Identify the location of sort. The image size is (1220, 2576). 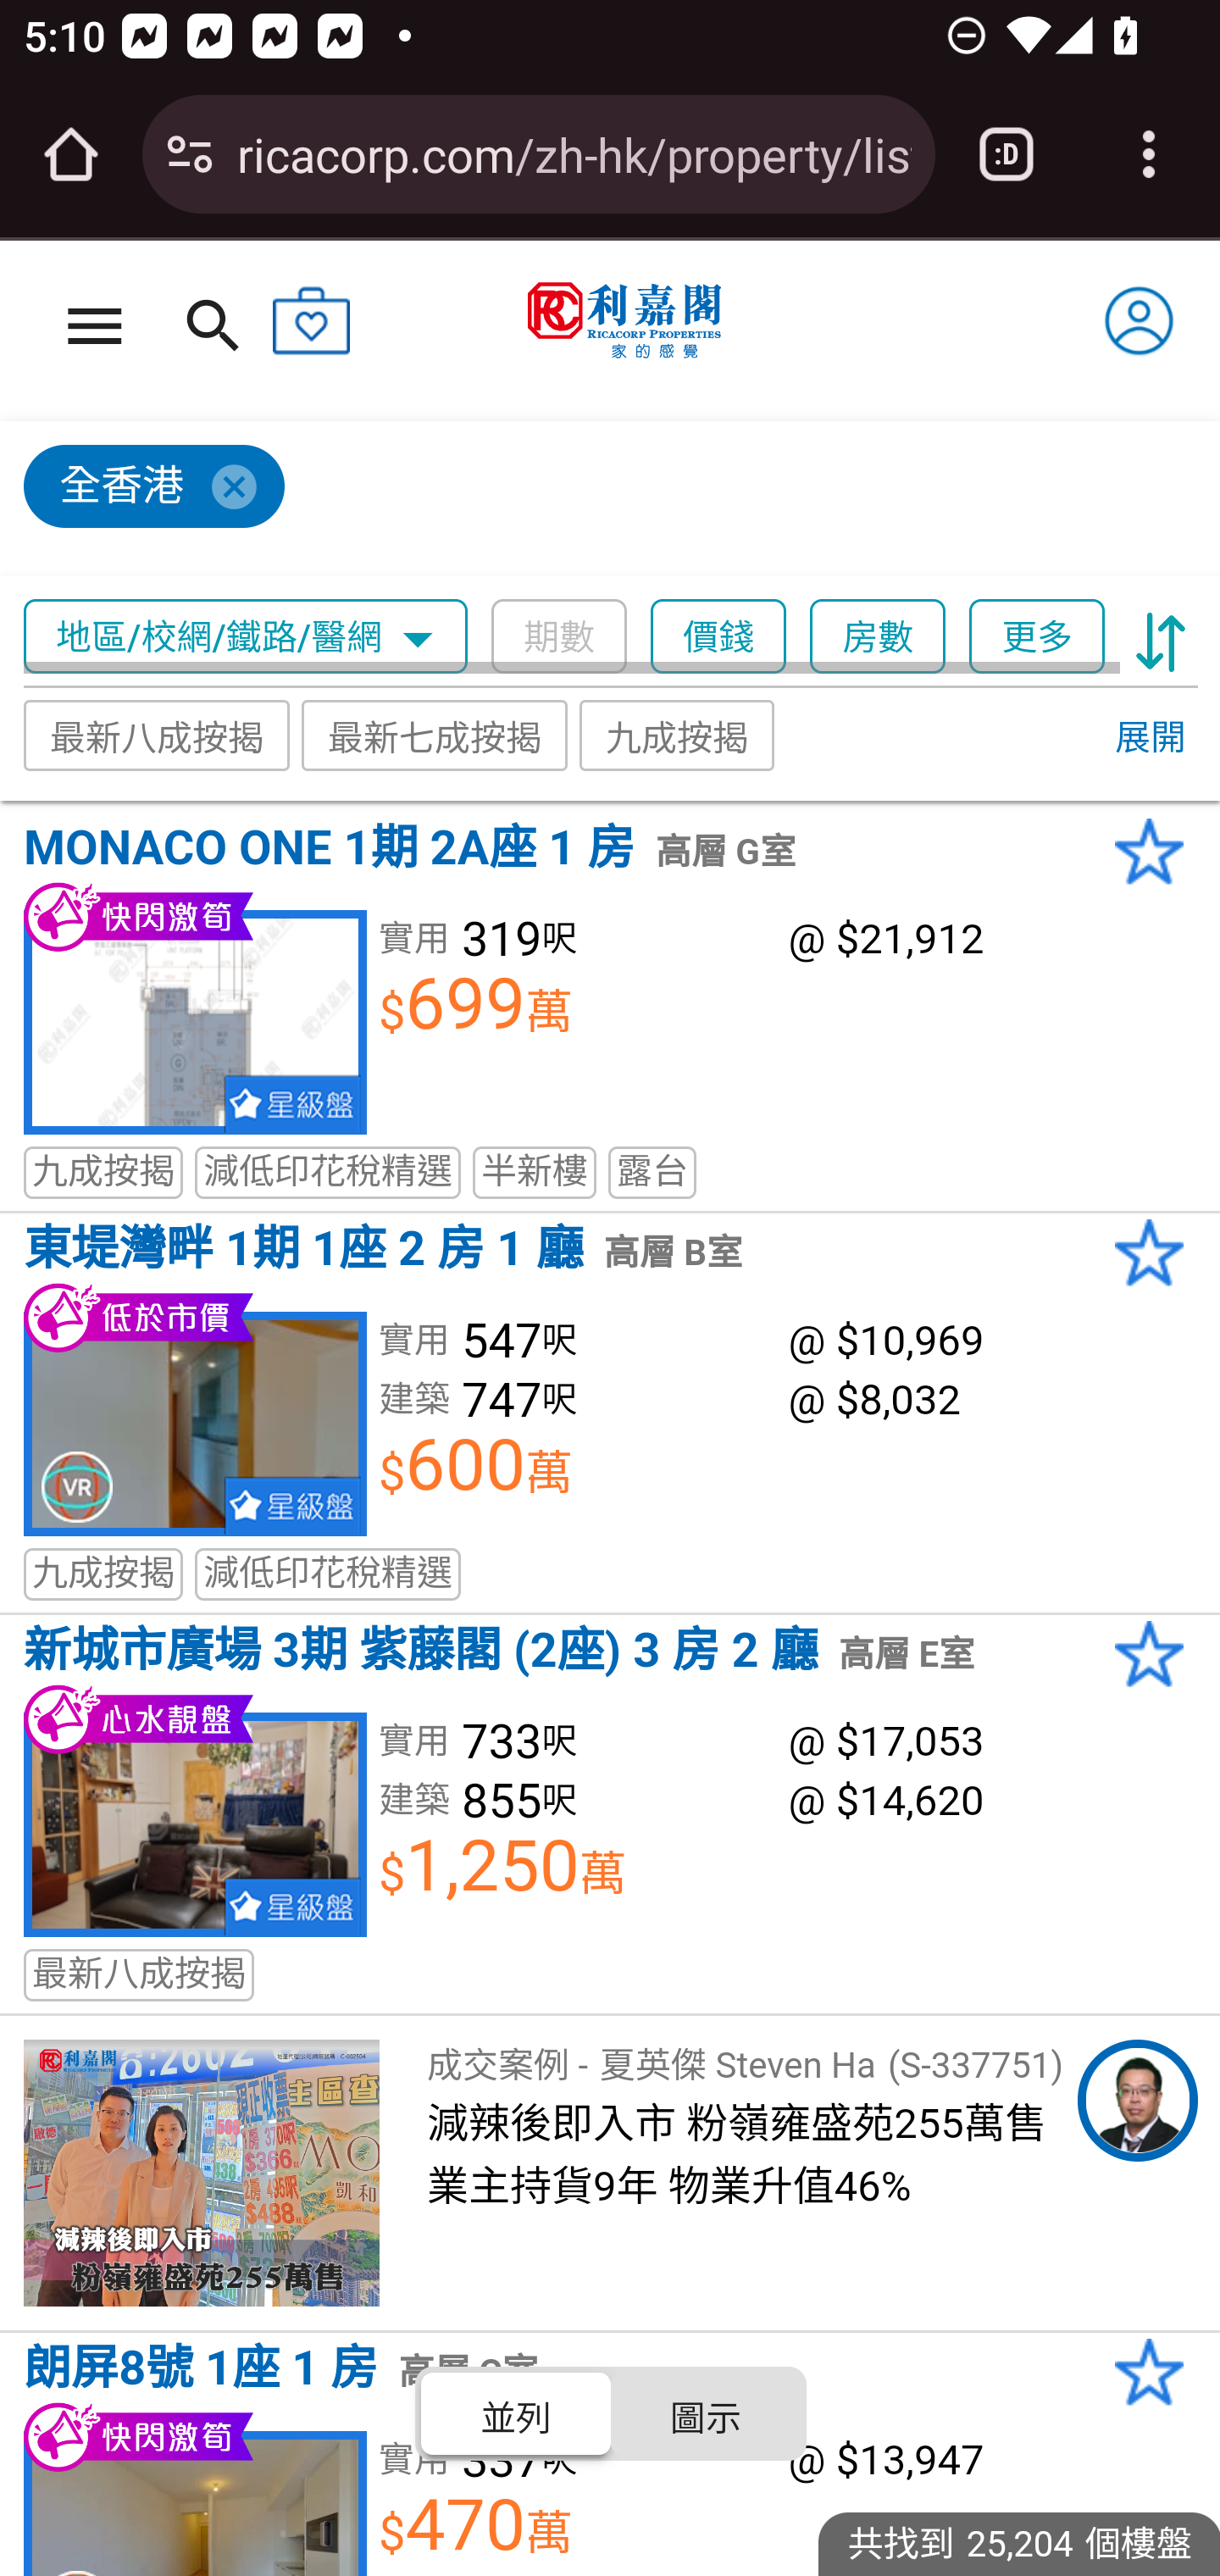
(1161, 637).